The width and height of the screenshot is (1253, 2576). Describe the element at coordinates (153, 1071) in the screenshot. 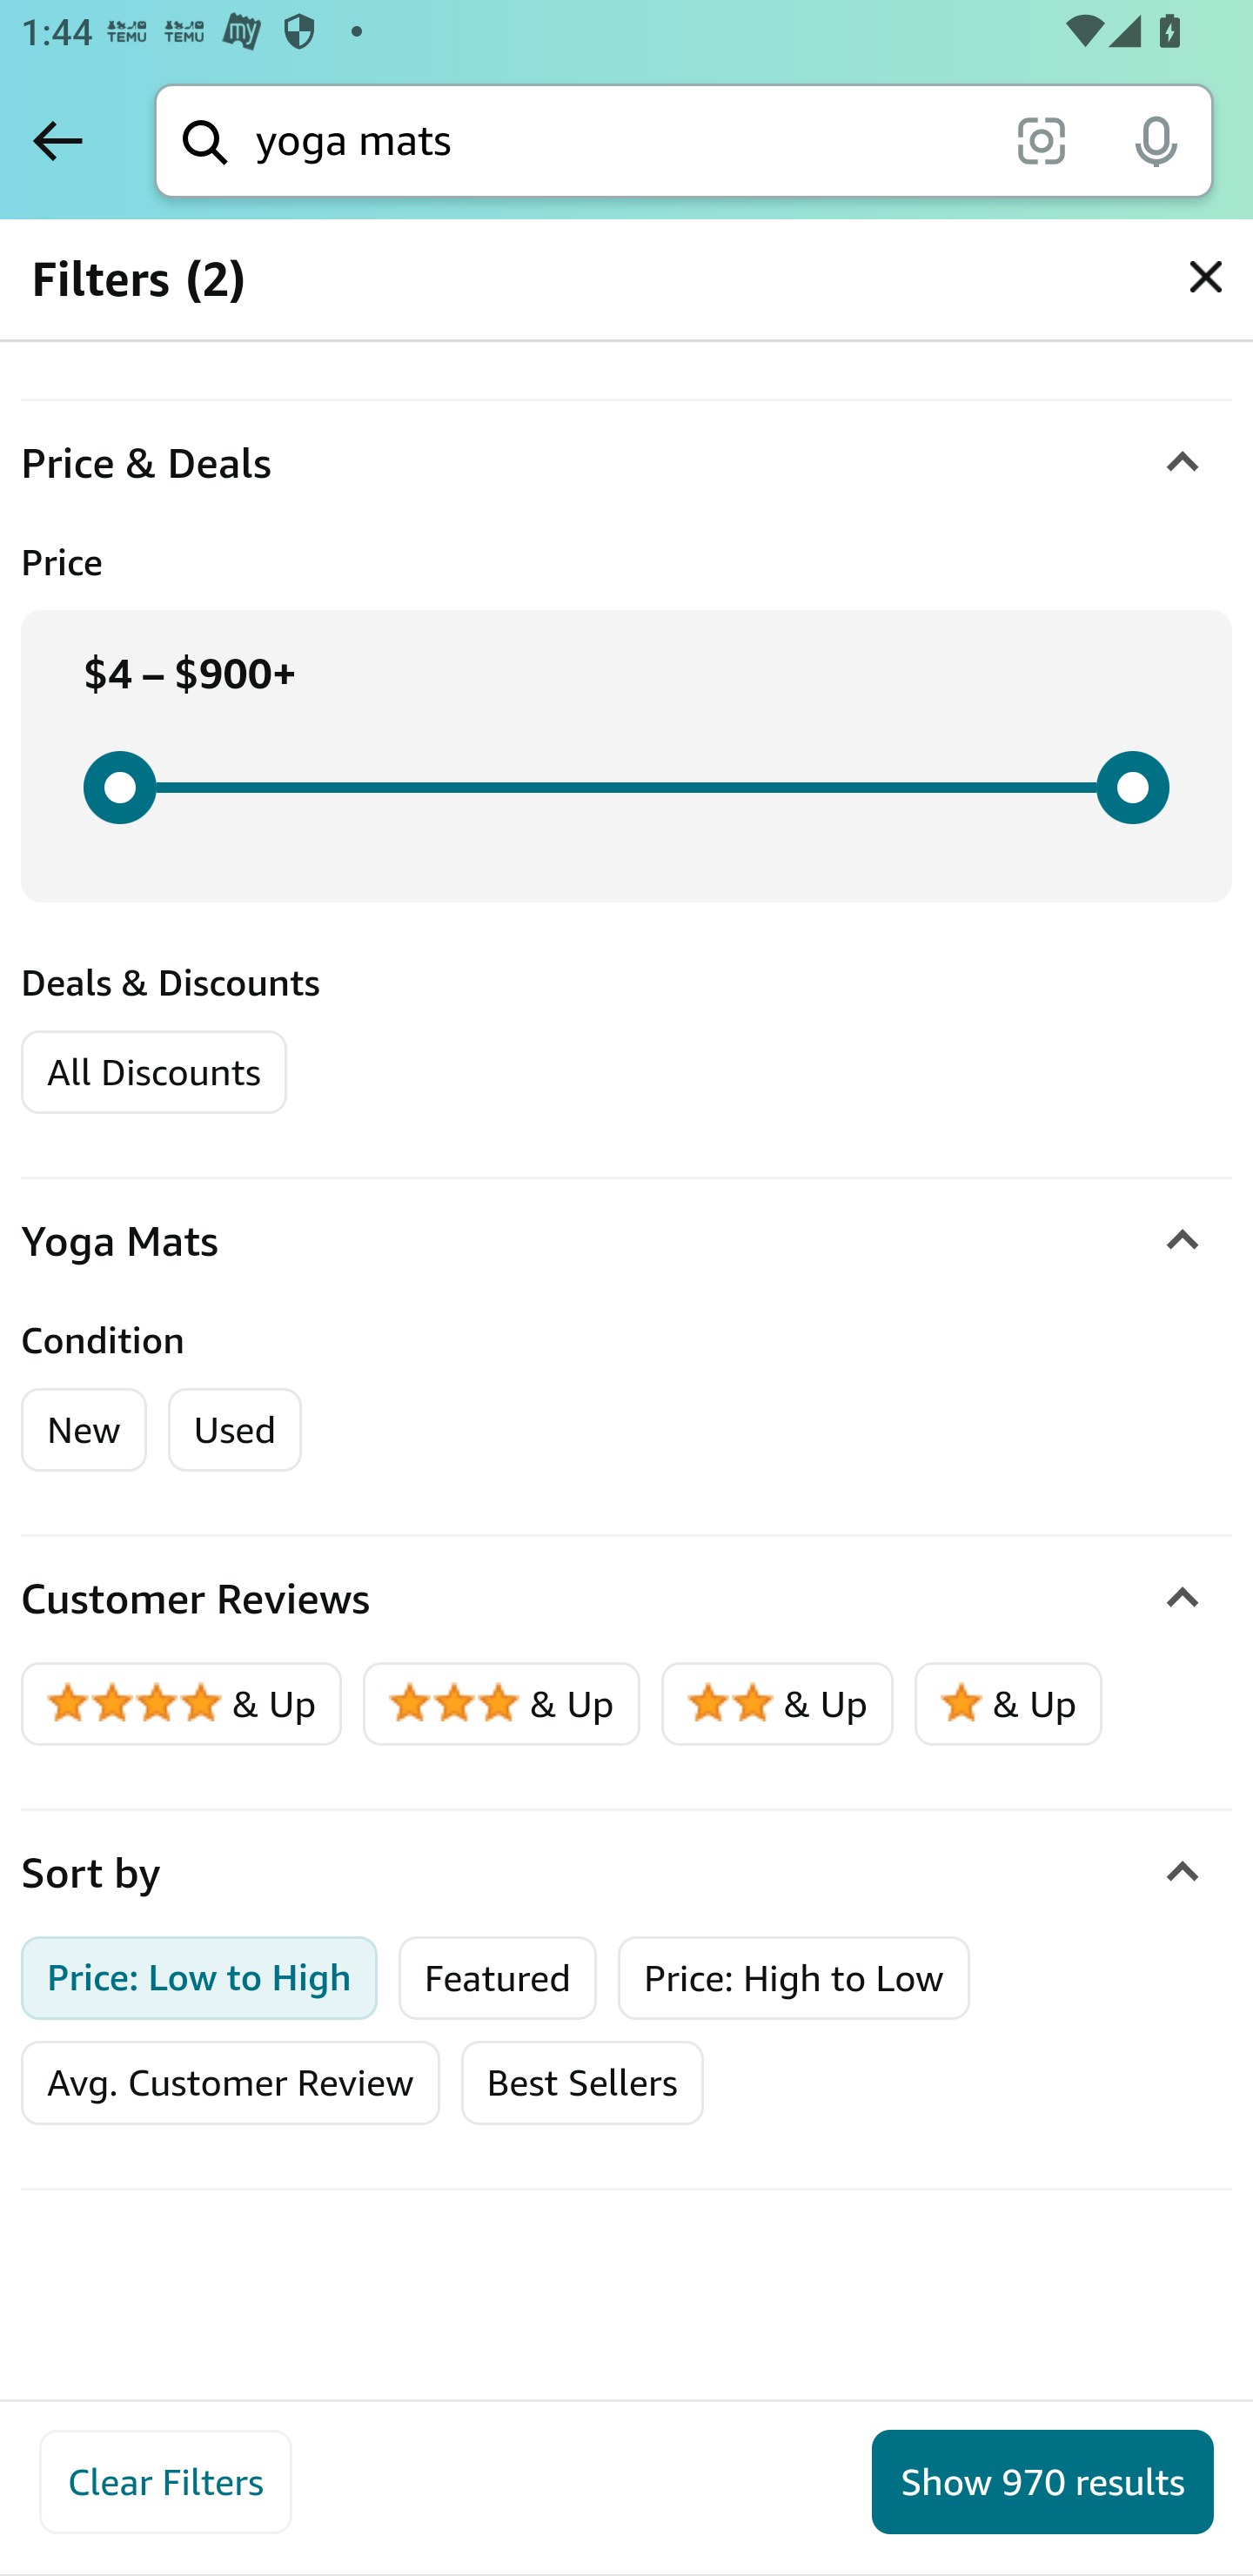

I see `All Discounts` at that location.